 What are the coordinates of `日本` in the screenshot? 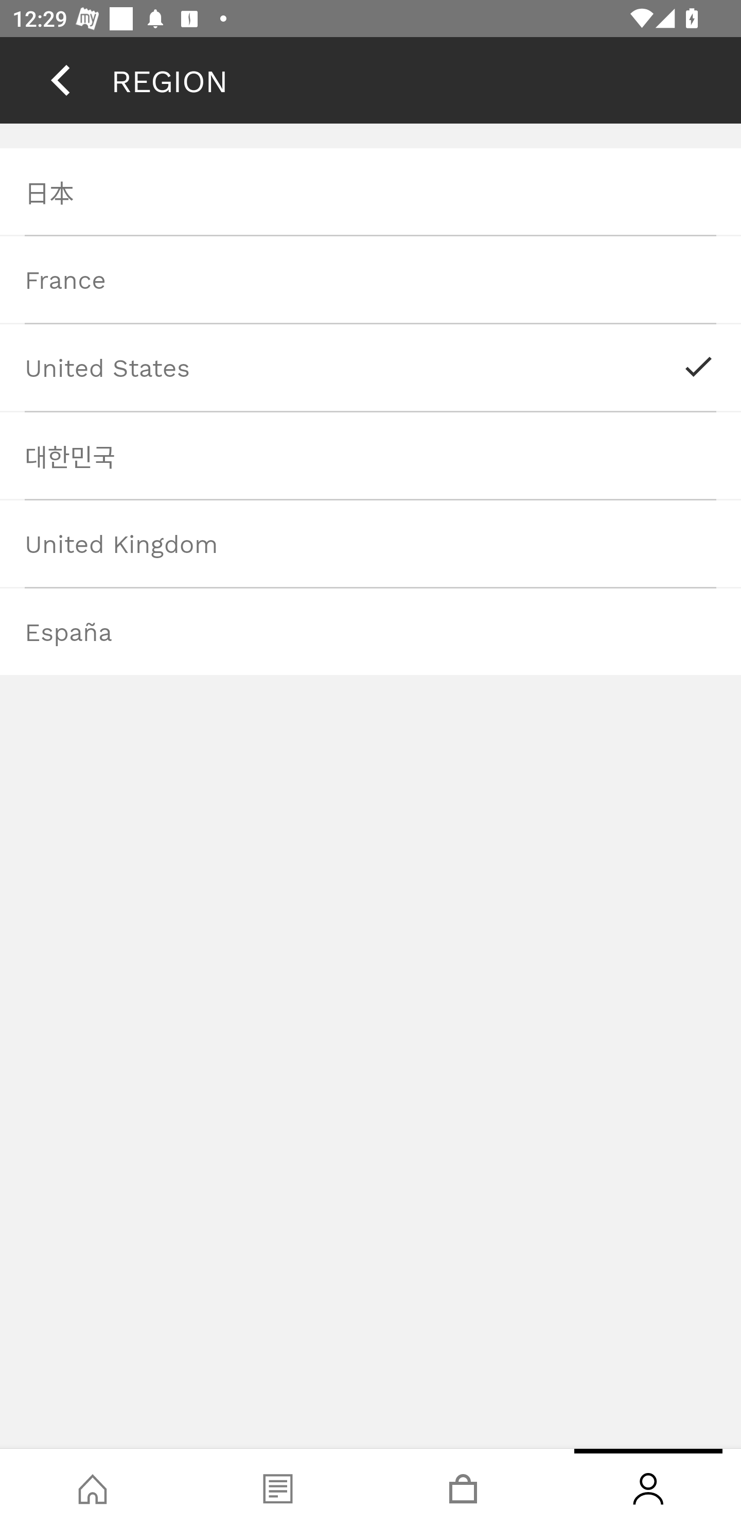 It's located at (370, 191).